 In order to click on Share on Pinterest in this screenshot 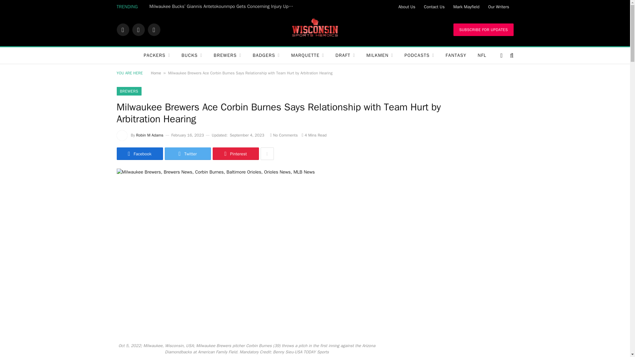, I will do `click(235, 153)`.